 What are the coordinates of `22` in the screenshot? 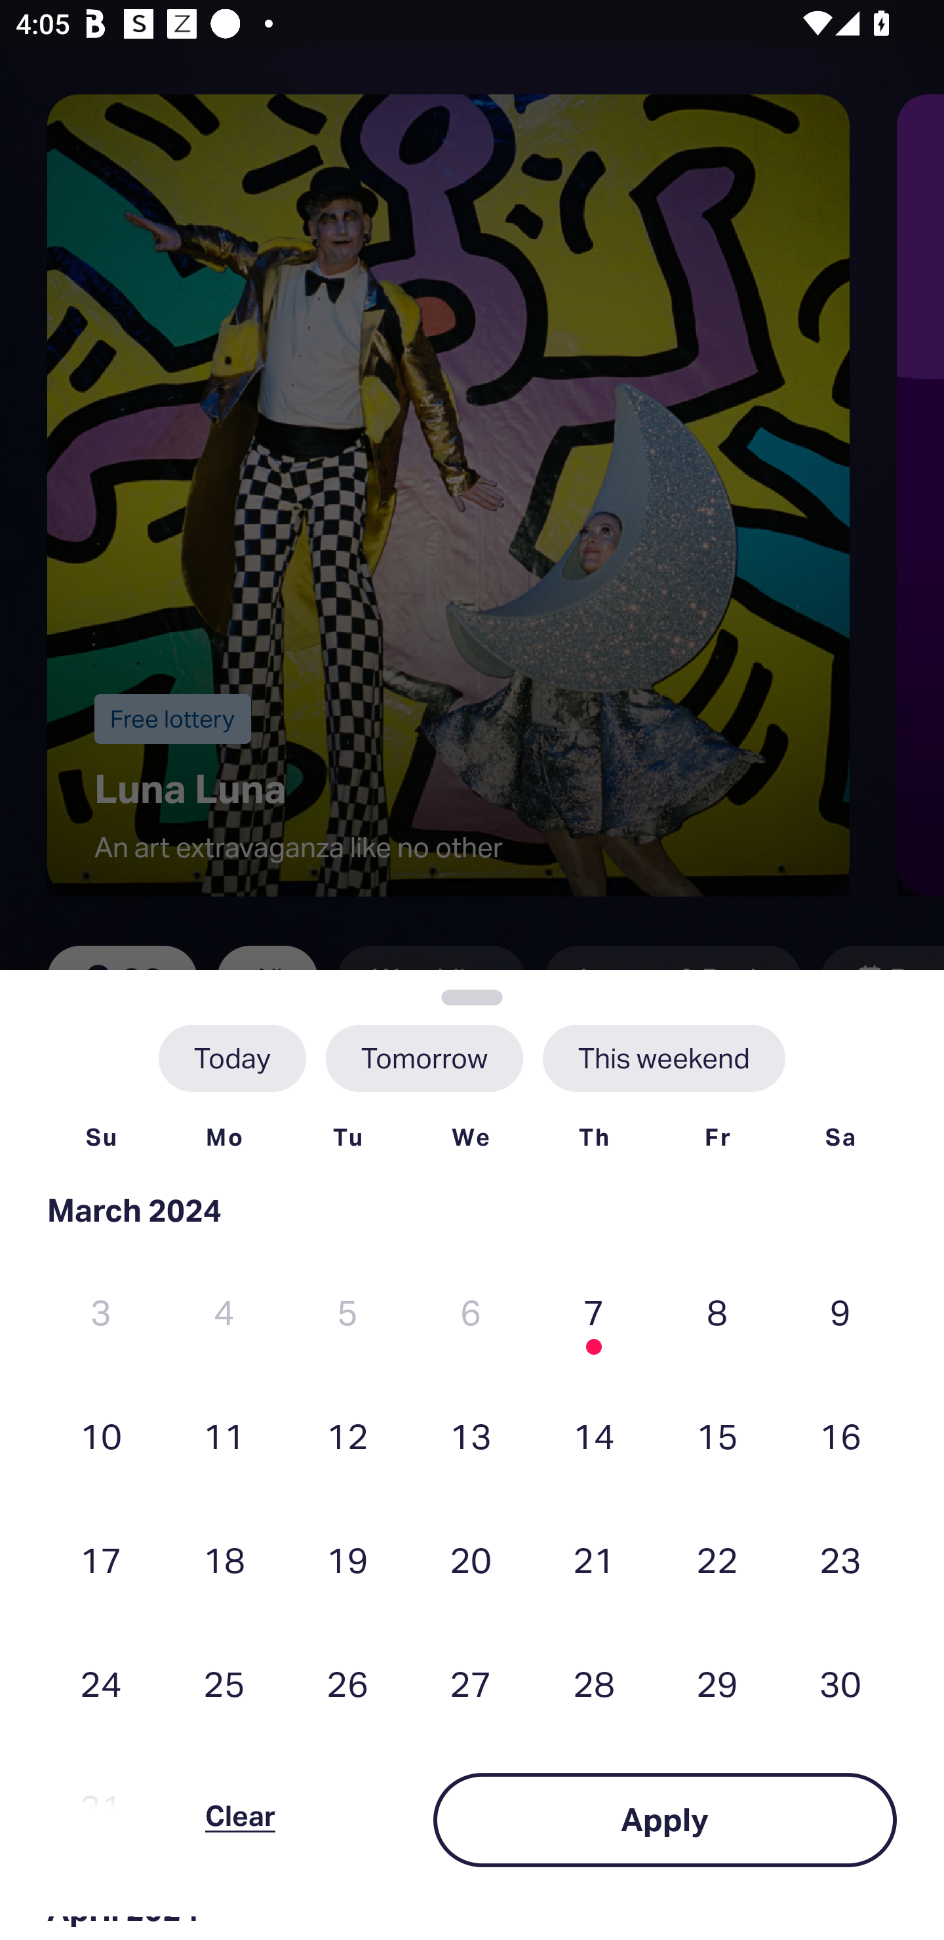 It's located at (717, 1559).